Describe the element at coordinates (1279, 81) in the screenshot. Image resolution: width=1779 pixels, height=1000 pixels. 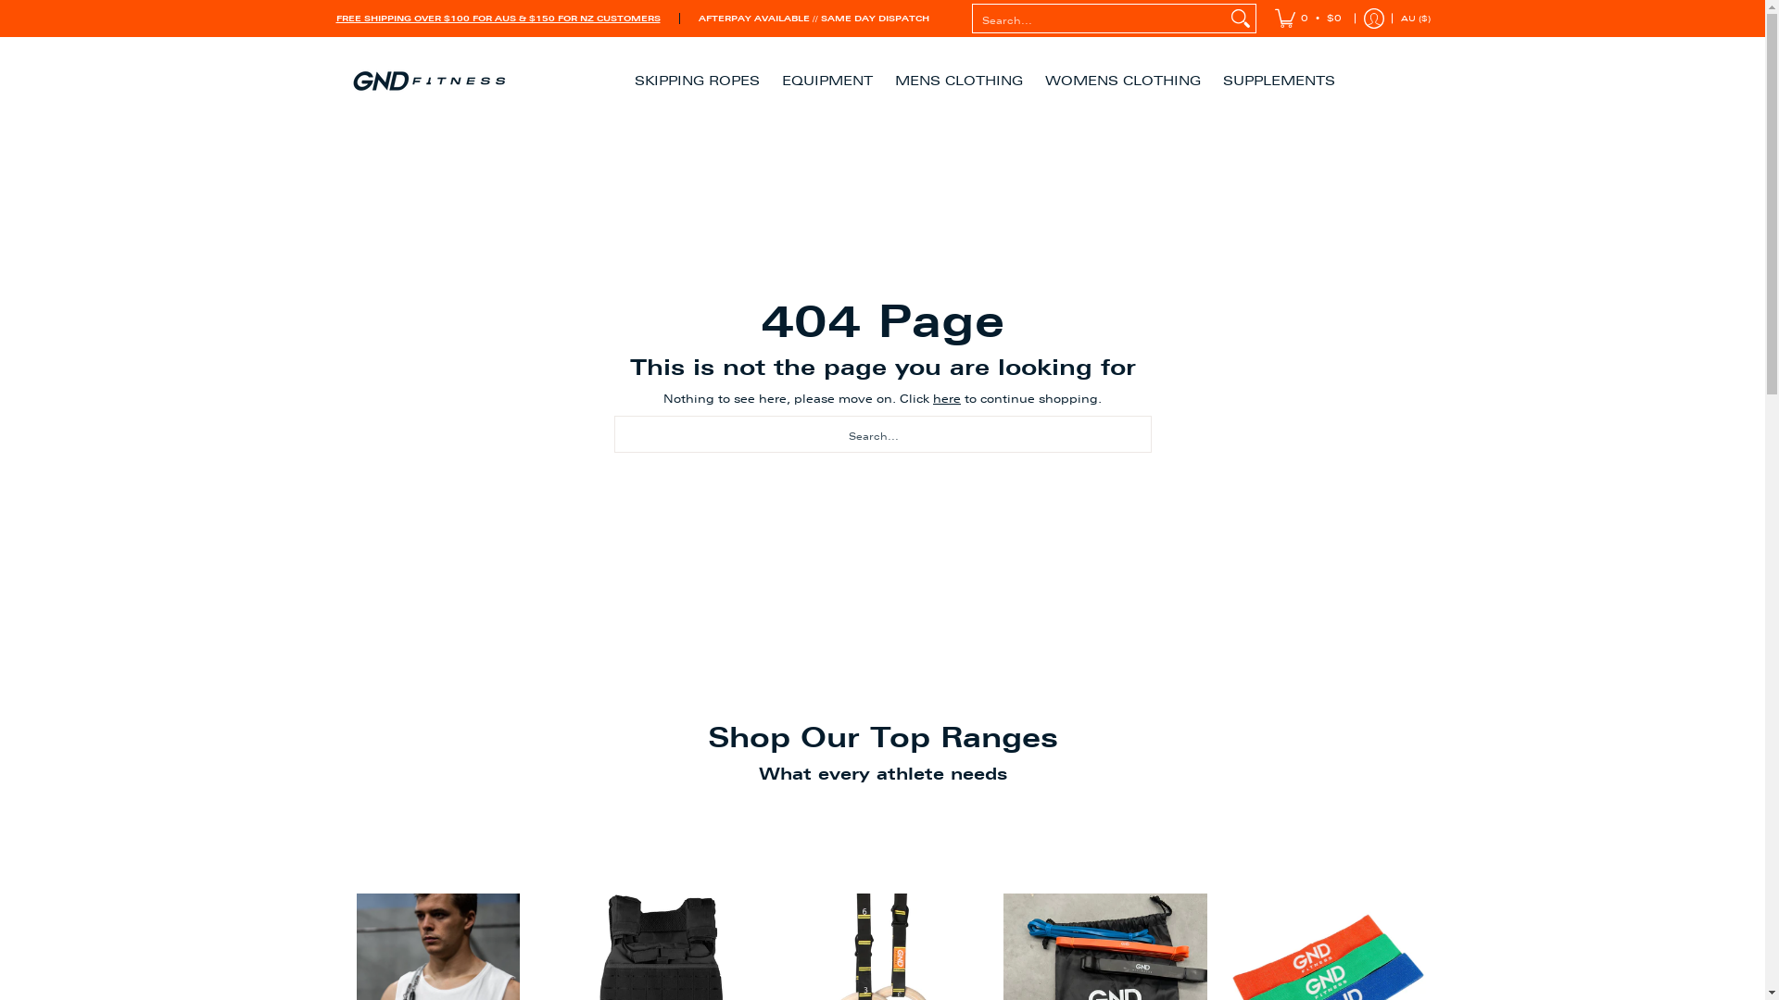
I see `SUPPLEMENTS` at that location.